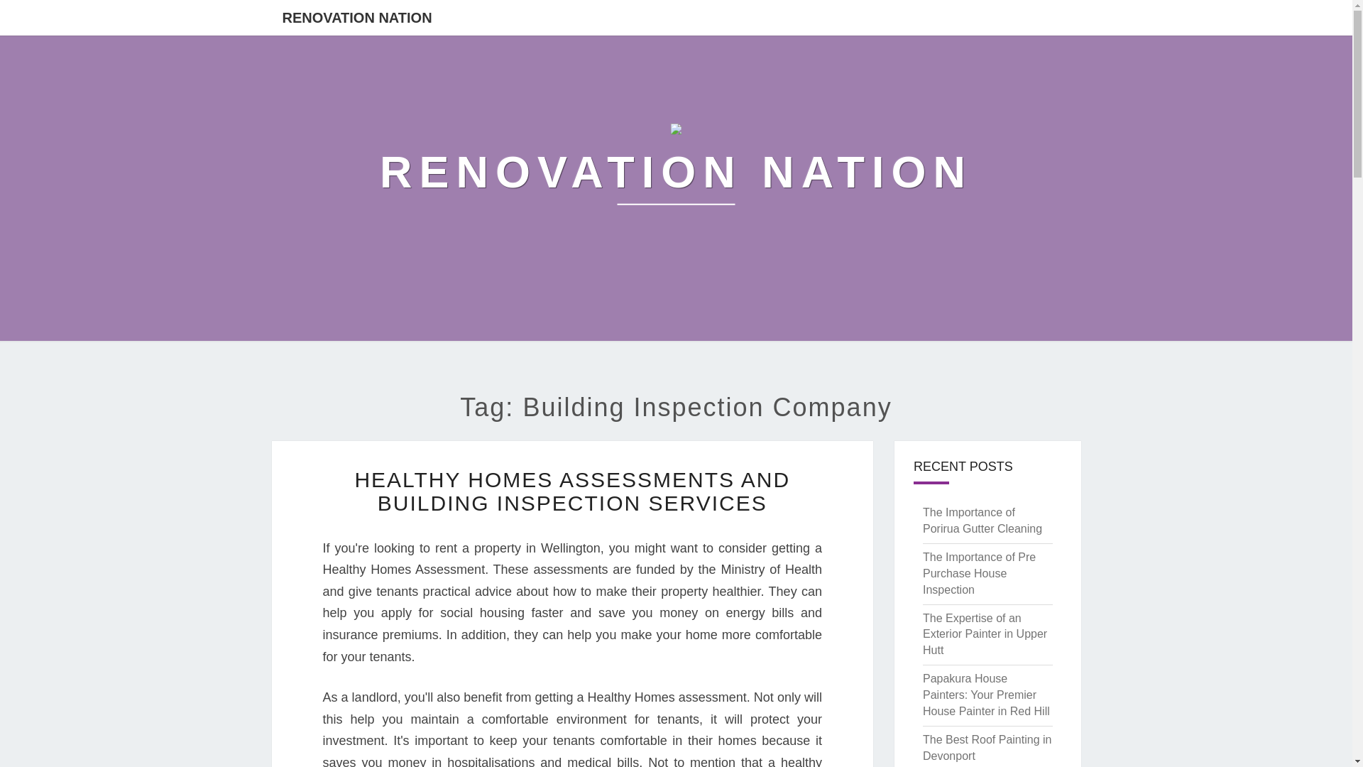  Describe the element at coordinates (979, 574) in the screenshot. I see `The Importance of Pre Purchase House Inspection` at that location.